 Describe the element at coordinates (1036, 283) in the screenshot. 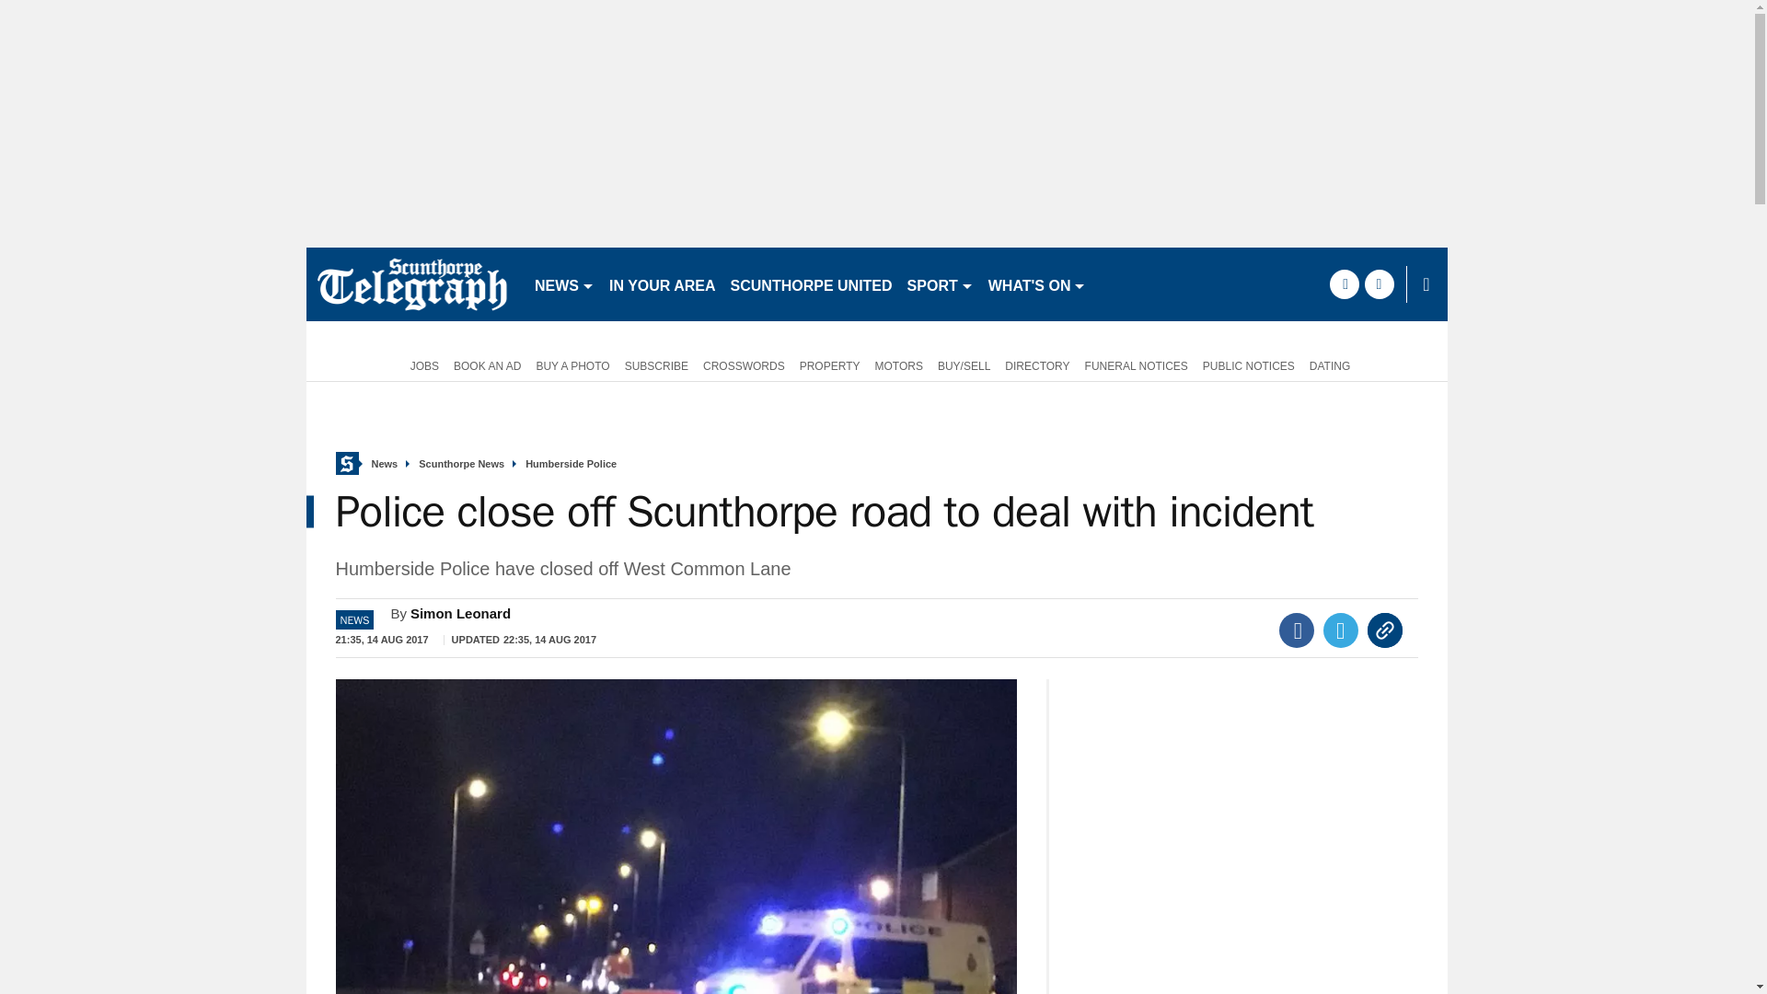

I see `WHAT'S ON` at that location.